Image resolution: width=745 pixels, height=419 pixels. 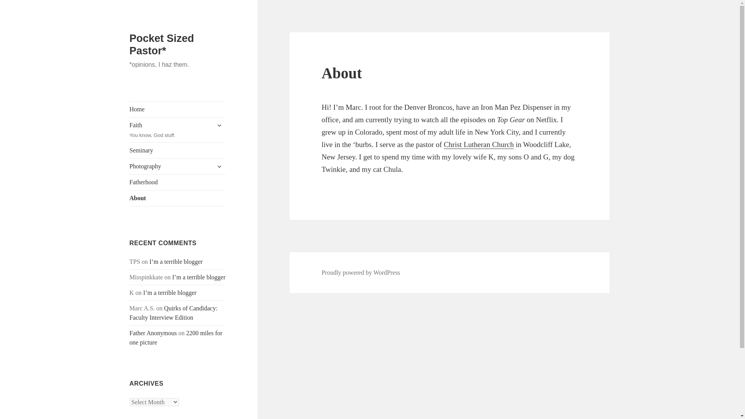 What do you see at coordinates (178, 151) in the screenshot?
I see `expand child menu` at bounding box center [178, 151].